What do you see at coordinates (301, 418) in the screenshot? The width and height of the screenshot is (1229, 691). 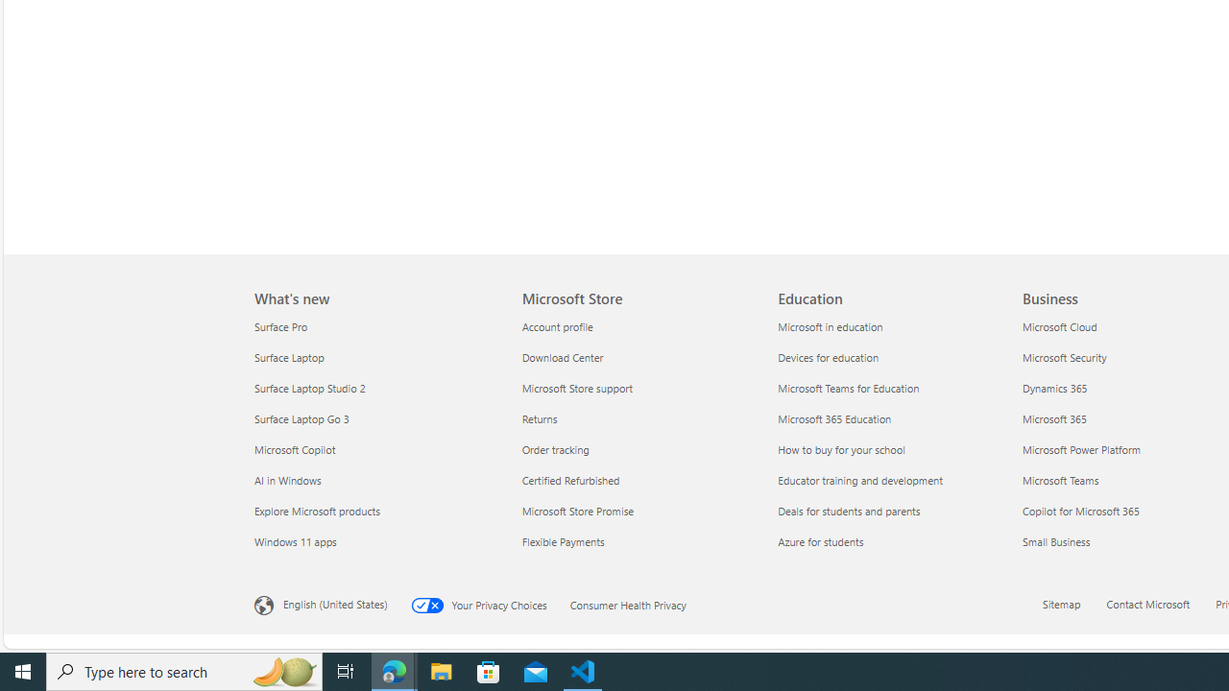 I see `Surface Laptop Go 3 What's new` at bounding box center [301, 418].